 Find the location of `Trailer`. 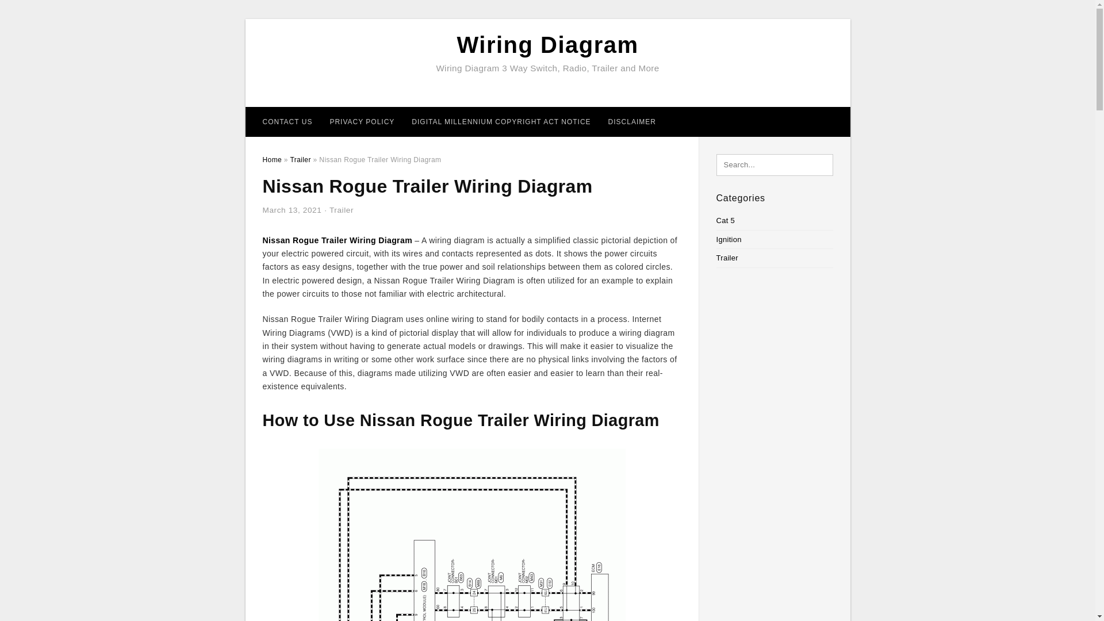

Trailer is located at coordinates (300, 160).